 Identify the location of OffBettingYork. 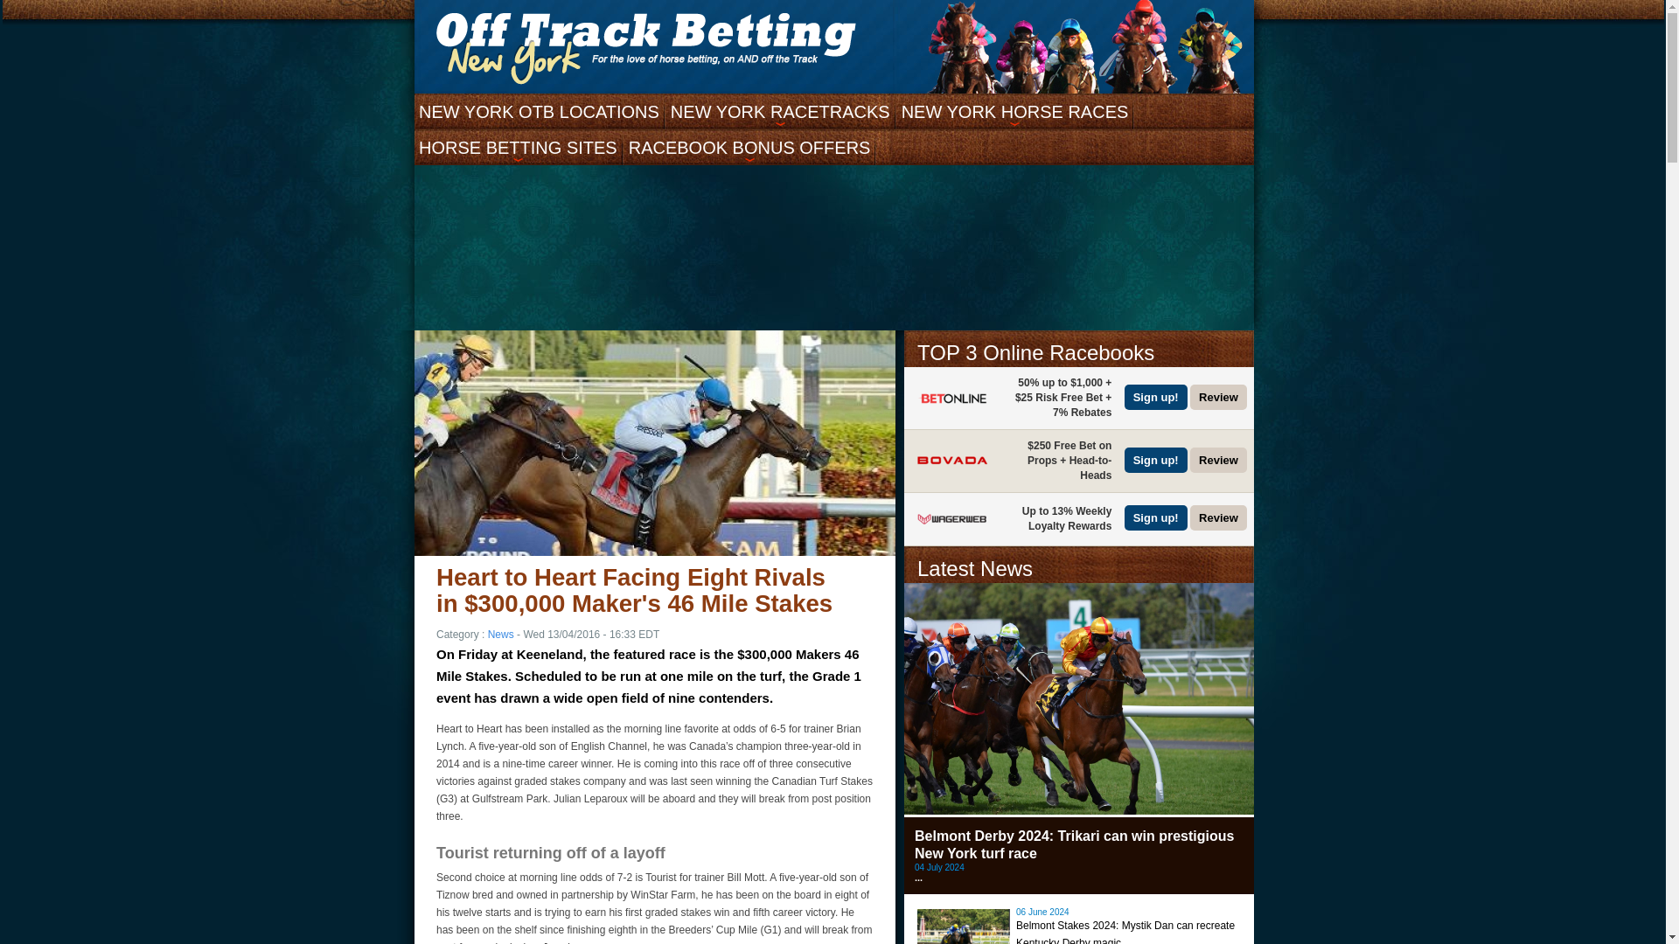
(646, 49).